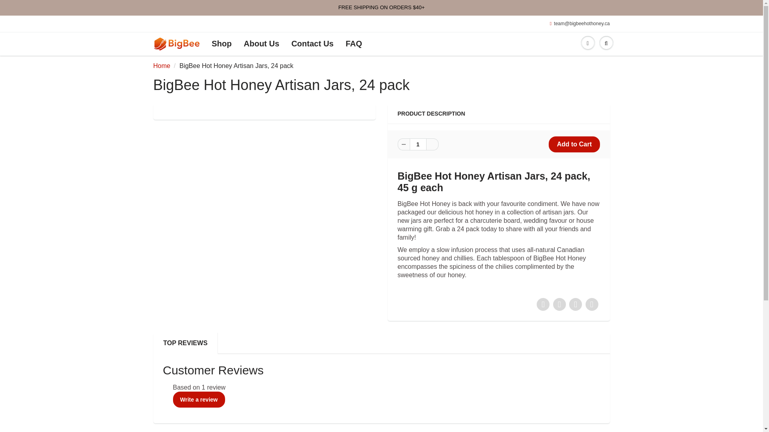 This screenshot has height=432, width=769. Describe the element at coordinates (199, 400) in the screenshot. I see `Write a review` at that location.